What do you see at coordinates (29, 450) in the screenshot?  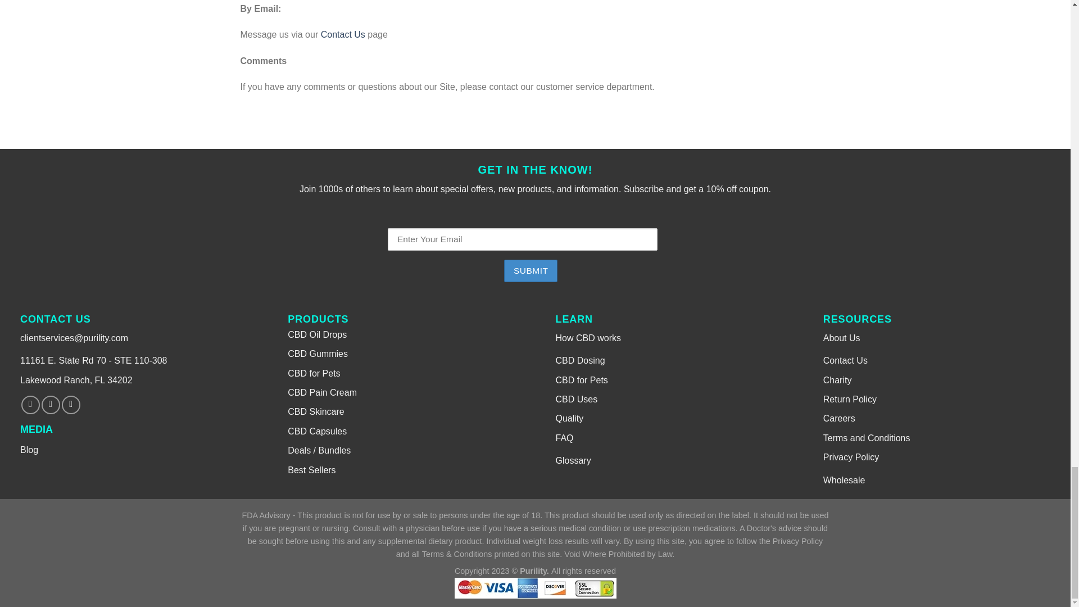 I see `Blog` at bounding box center [29, 450].